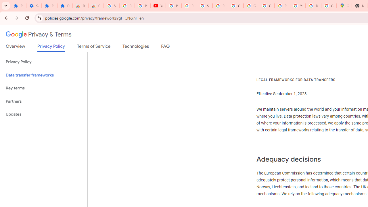 The width and height of the screenshot is (368, 207). Describe the element at coordinates (49, 6) in the screenshot. I see `Extensions` at that location.